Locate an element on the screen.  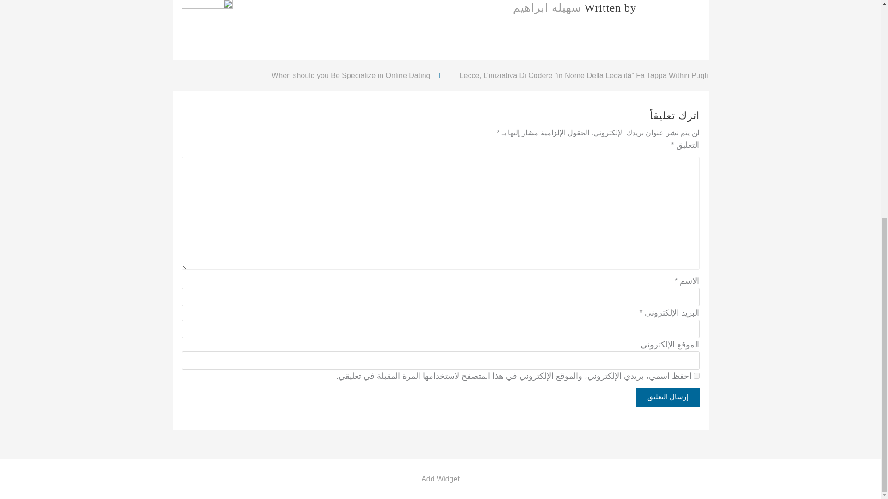
yes is located at coordinates (697, 375).